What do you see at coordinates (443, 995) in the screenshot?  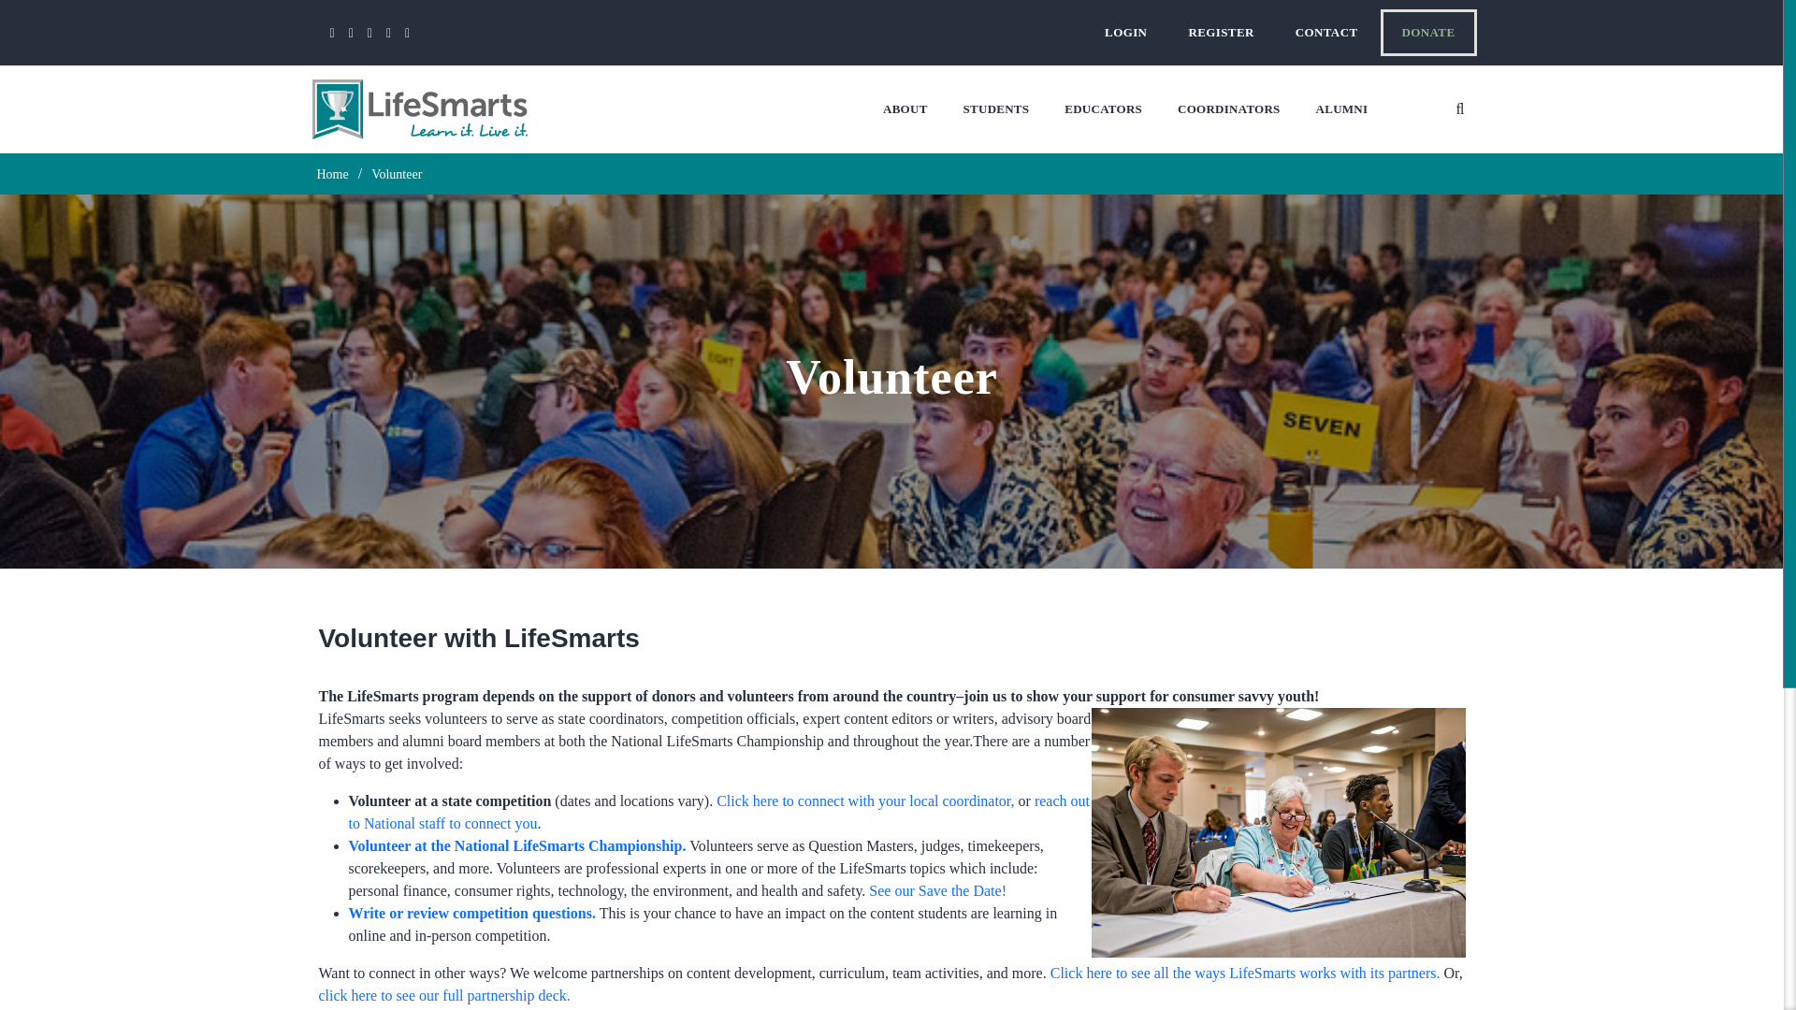 I see `click here to see our full partnership deck.` at bounding box center [443, 995].